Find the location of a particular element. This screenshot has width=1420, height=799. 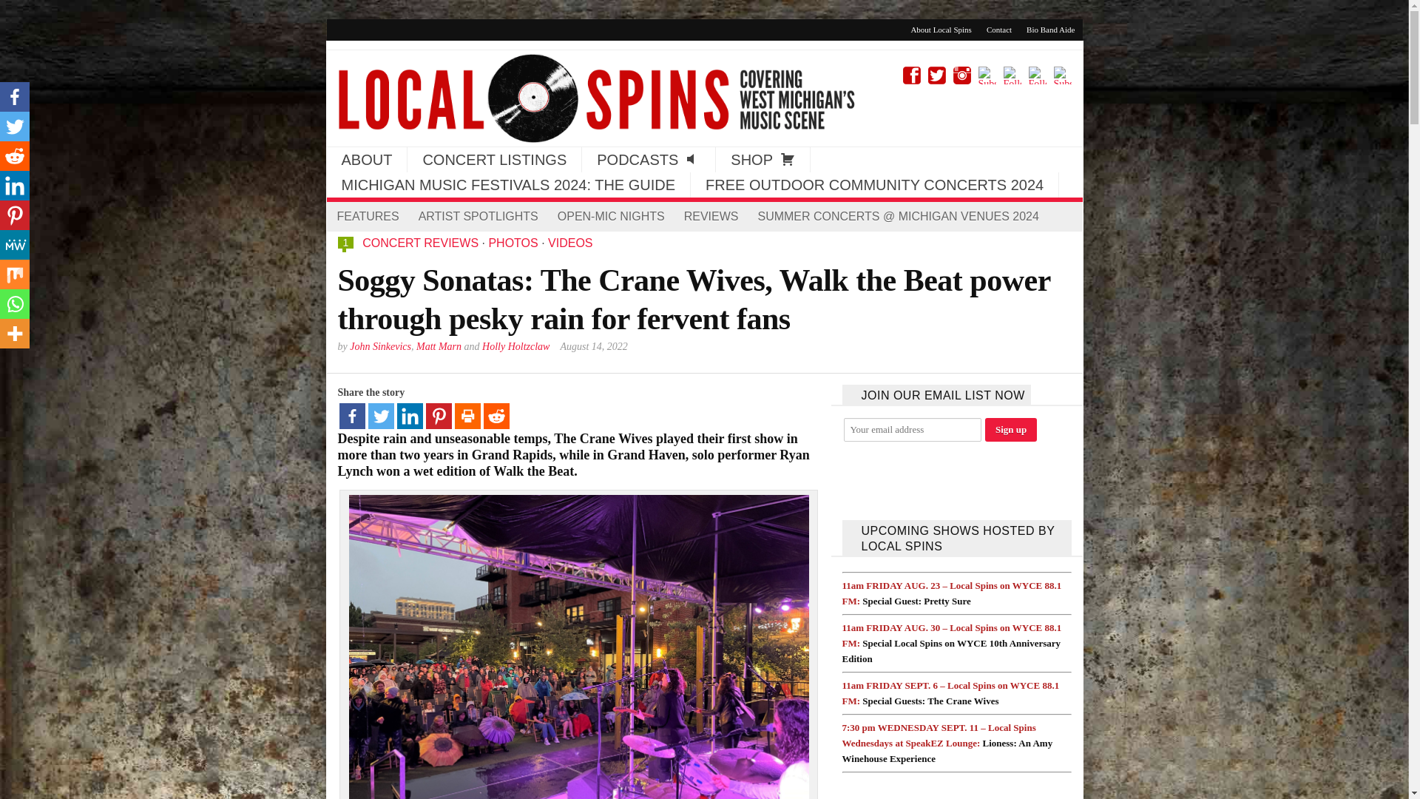

Posts by Matt Marn is located at coordinates (439, 346).